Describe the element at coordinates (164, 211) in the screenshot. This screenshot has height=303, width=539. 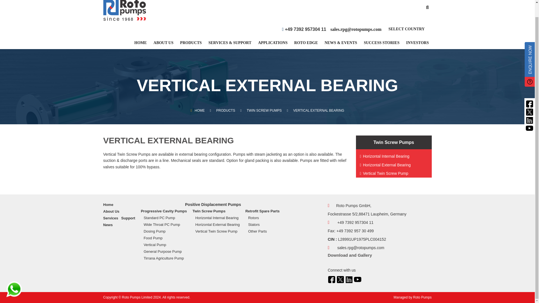
I see `Progressive Cavity Pumps` at that location.